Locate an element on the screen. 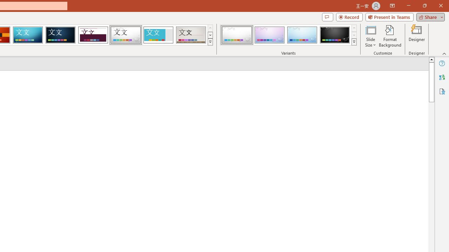 This screenshot has width=449, height=252. Damask is located at coordinates (60, 35).